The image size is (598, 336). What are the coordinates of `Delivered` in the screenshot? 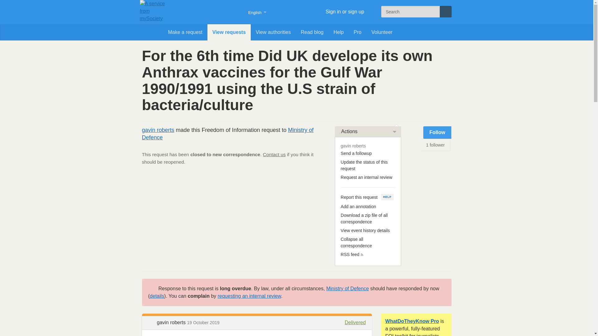 It's located at (351, 322).